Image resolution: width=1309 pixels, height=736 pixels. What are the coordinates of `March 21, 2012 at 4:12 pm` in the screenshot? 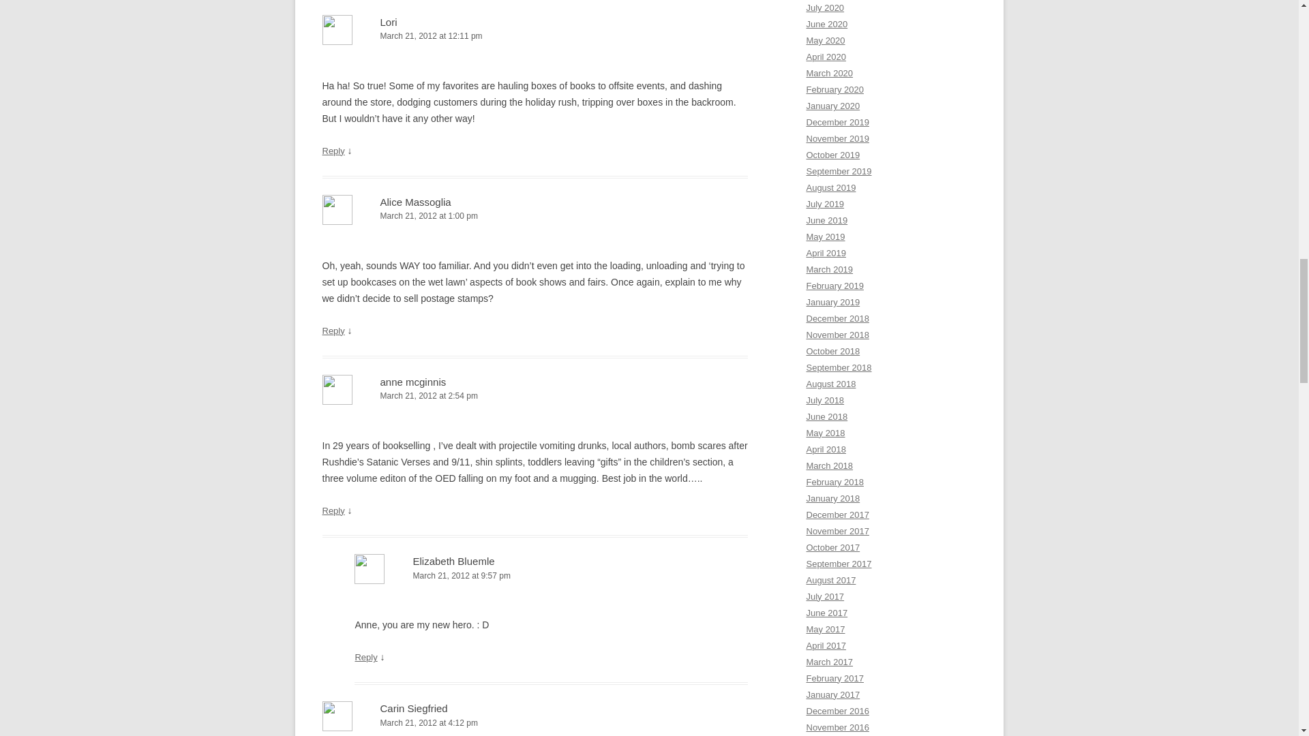 It's located at (535, 723).